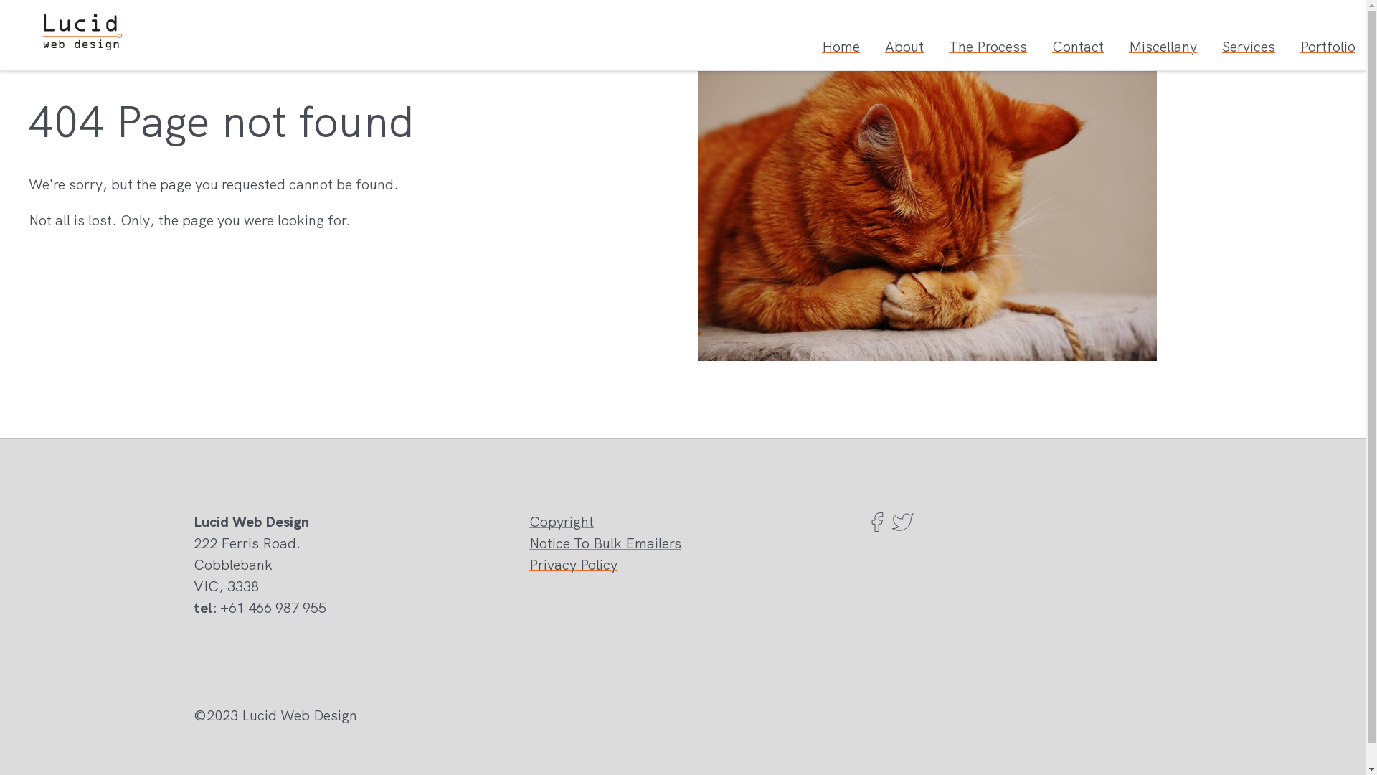  Describe the element at coordinates (1163, 46) in the screenshot. I see `Miscellany` at that location.